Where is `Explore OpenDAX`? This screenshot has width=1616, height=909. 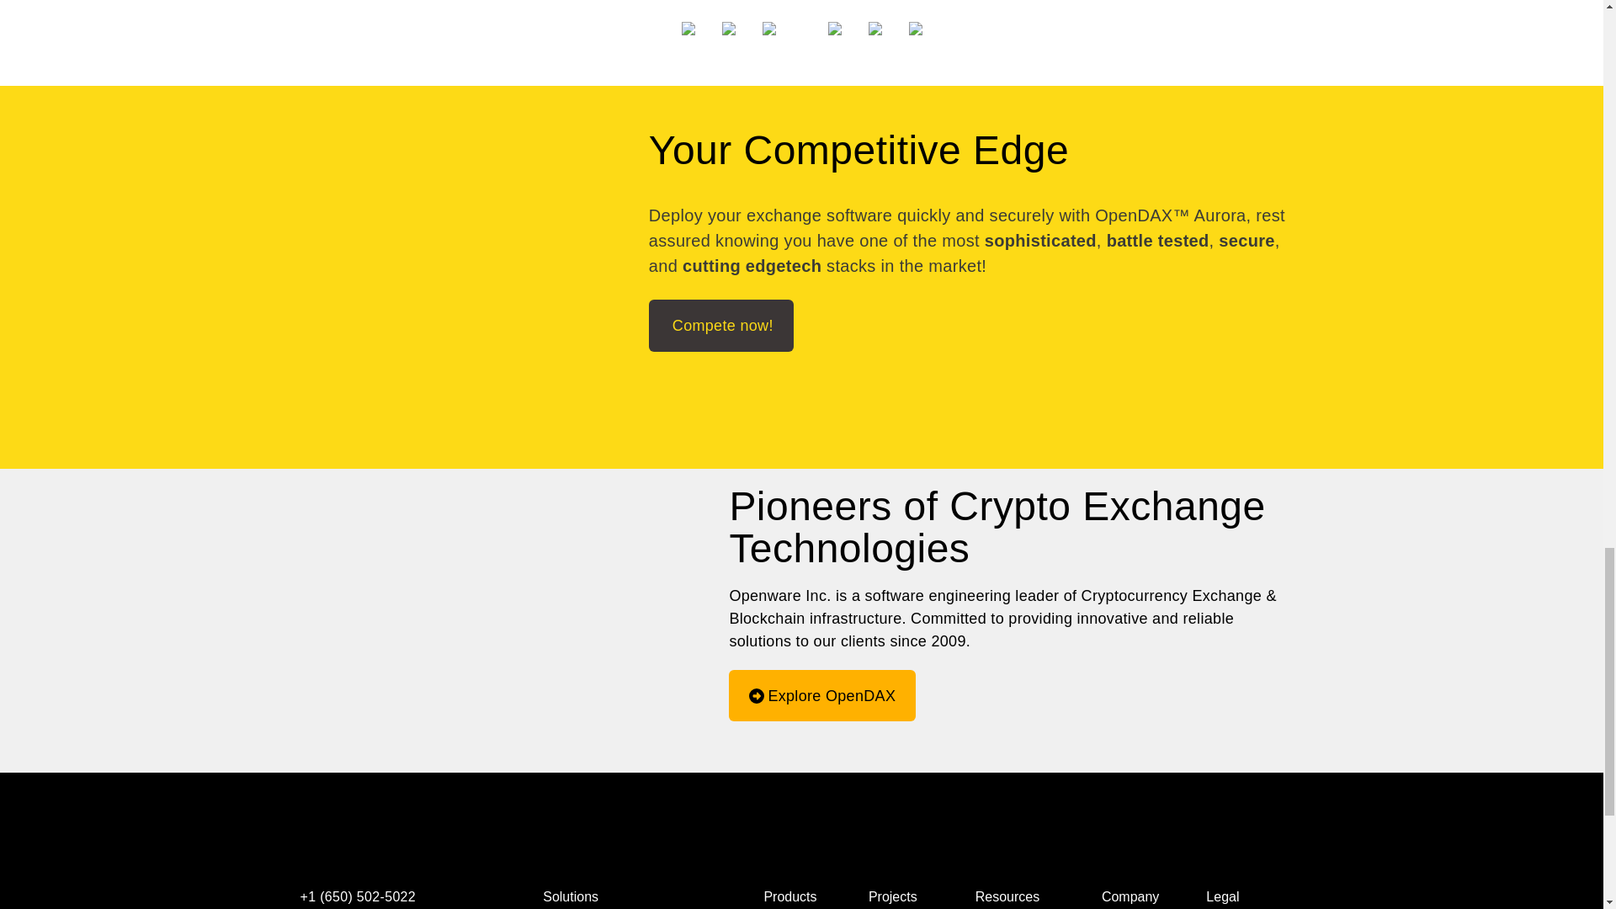
Explore OpenDAX is located at coordinates (821, 695).